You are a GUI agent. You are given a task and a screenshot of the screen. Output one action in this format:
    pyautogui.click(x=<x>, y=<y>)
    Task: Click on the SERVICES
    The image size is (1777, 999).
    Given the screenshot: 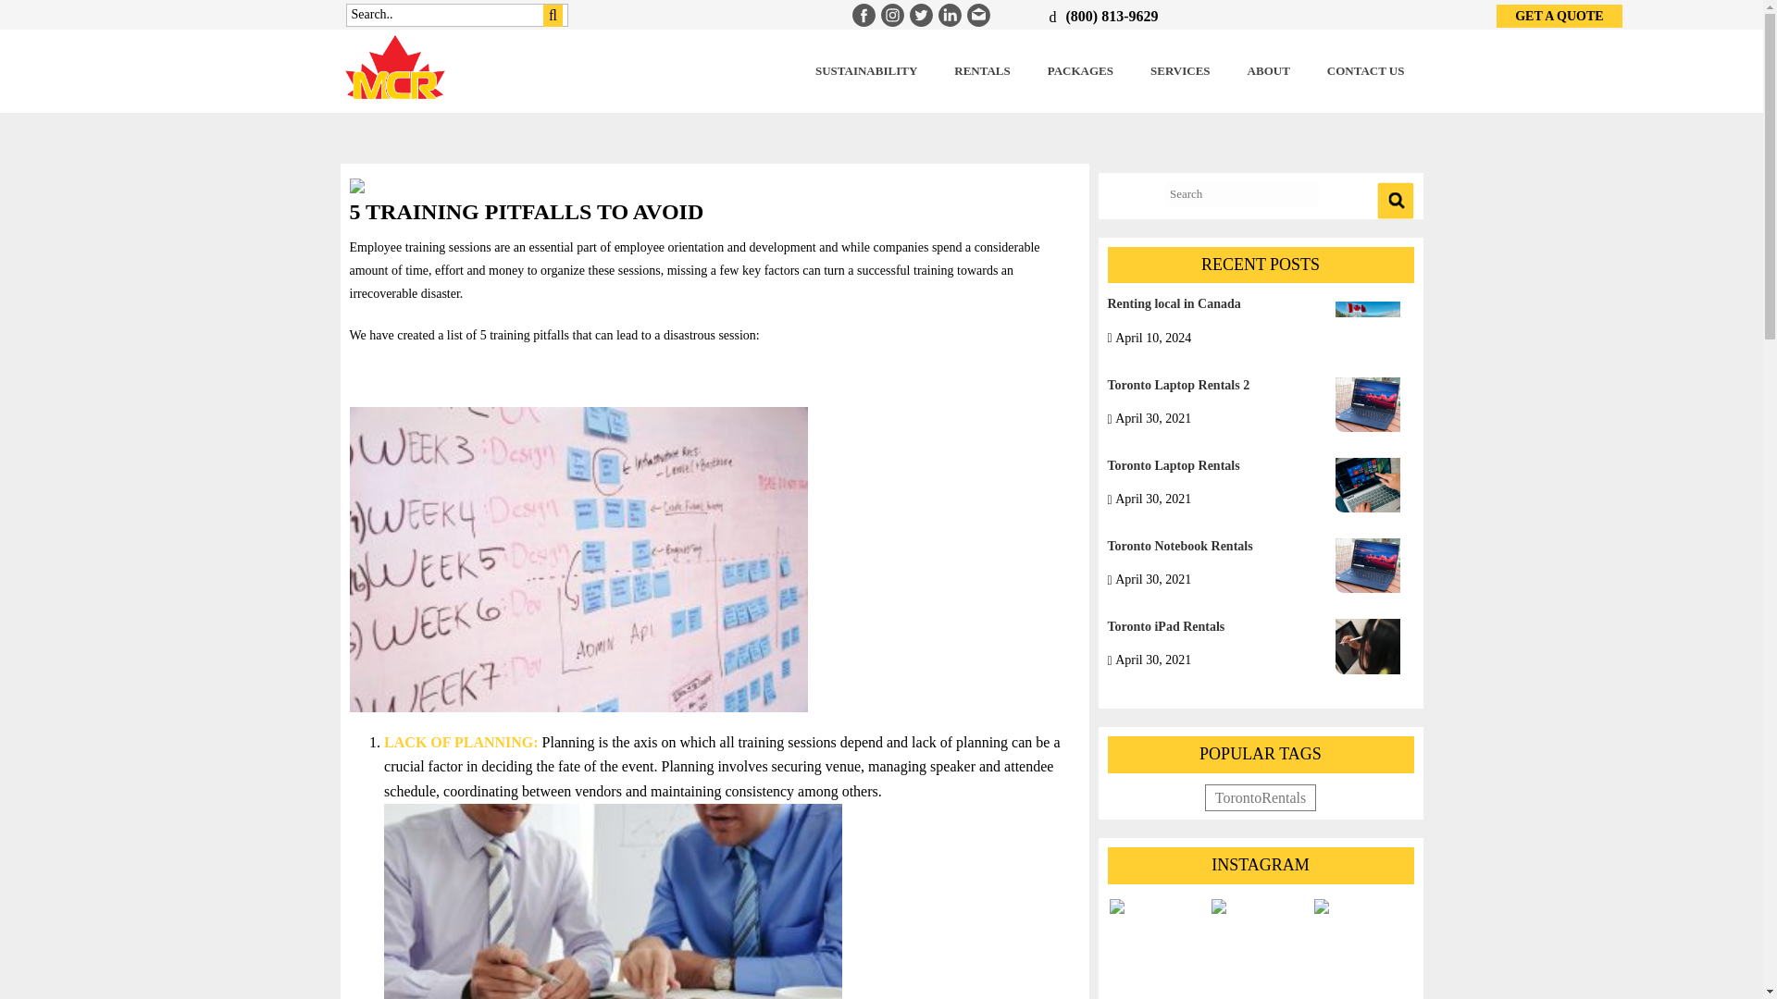 What is the action you would take?
    pyautogui.click(x=1181, y=71)
    